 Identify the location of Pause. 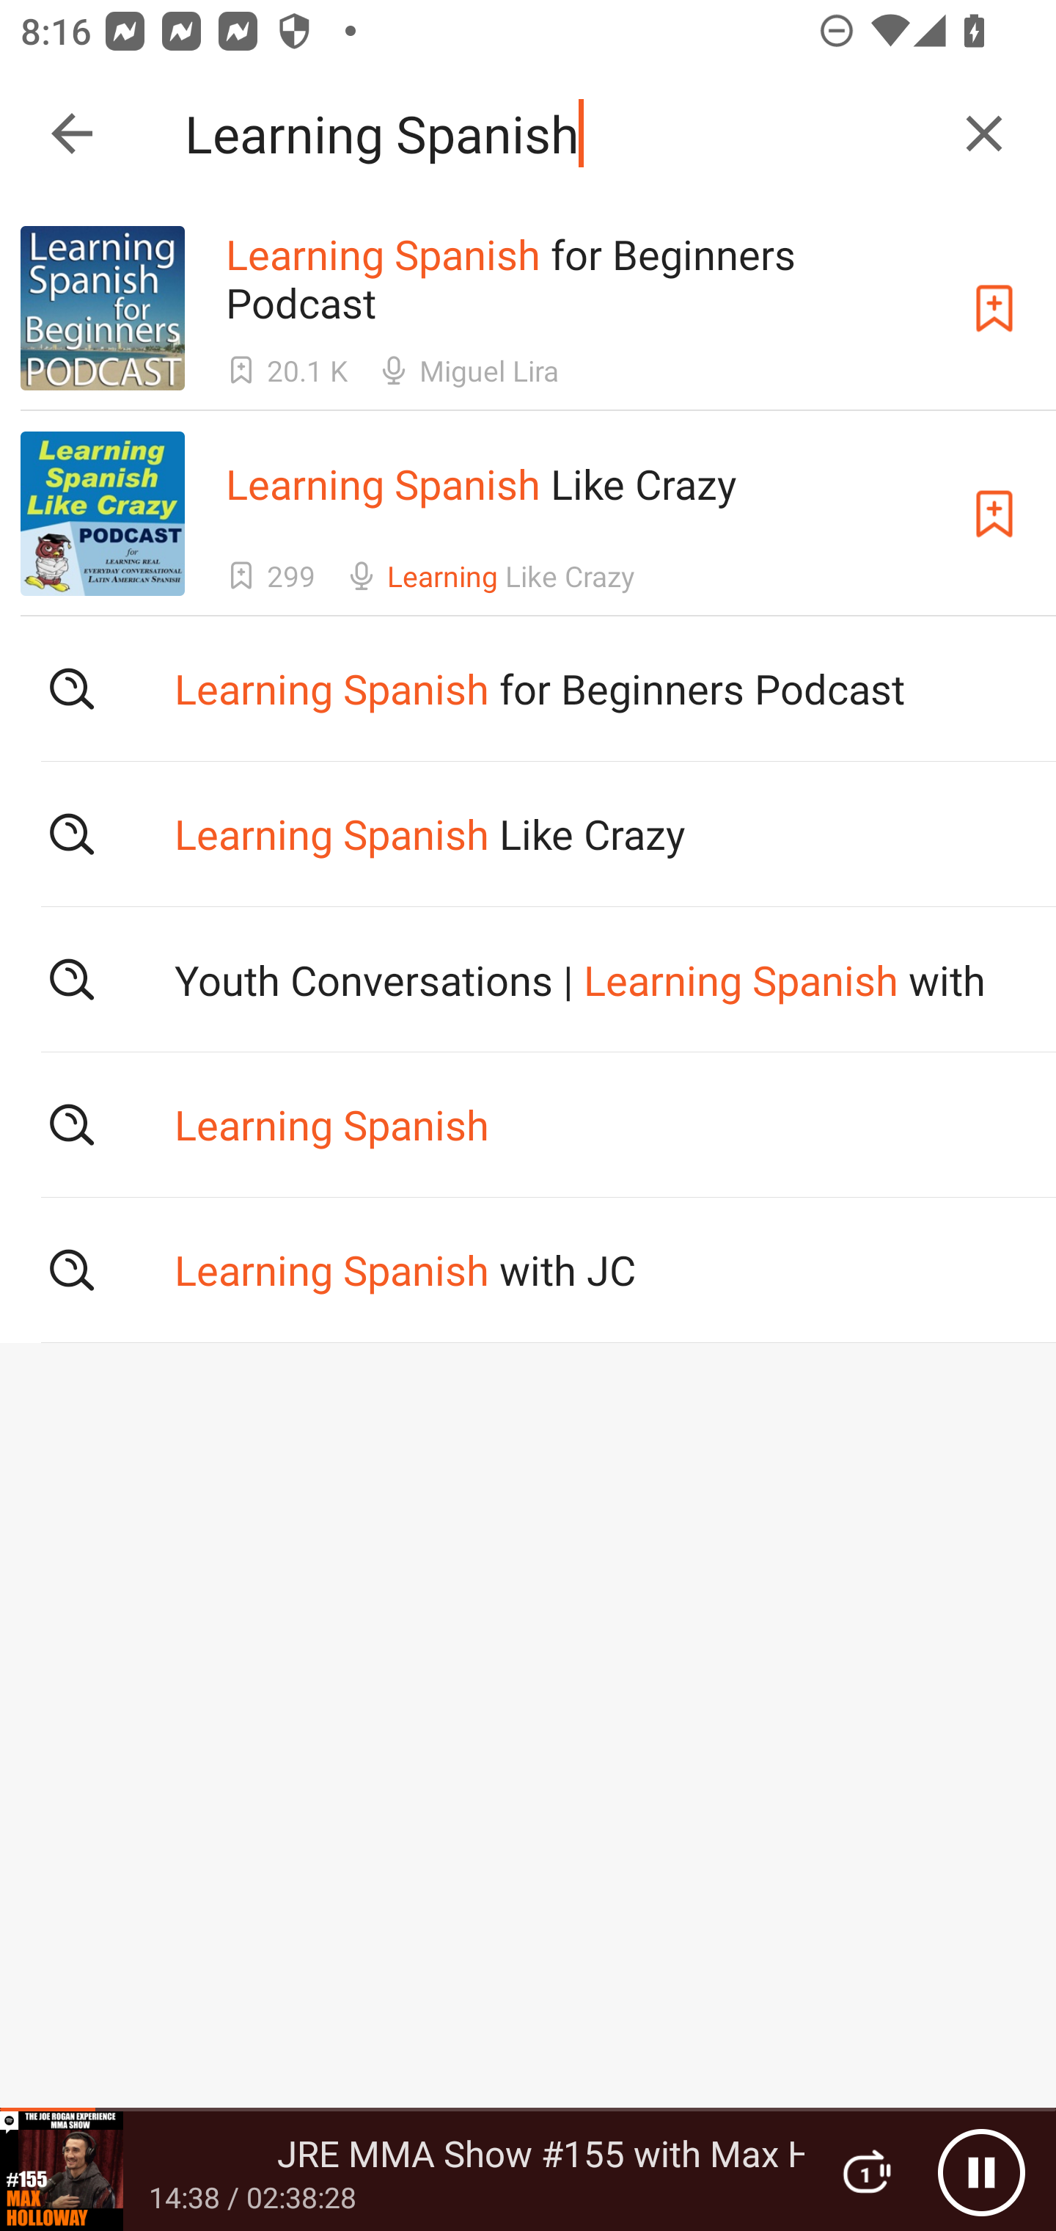
(981, 2172).